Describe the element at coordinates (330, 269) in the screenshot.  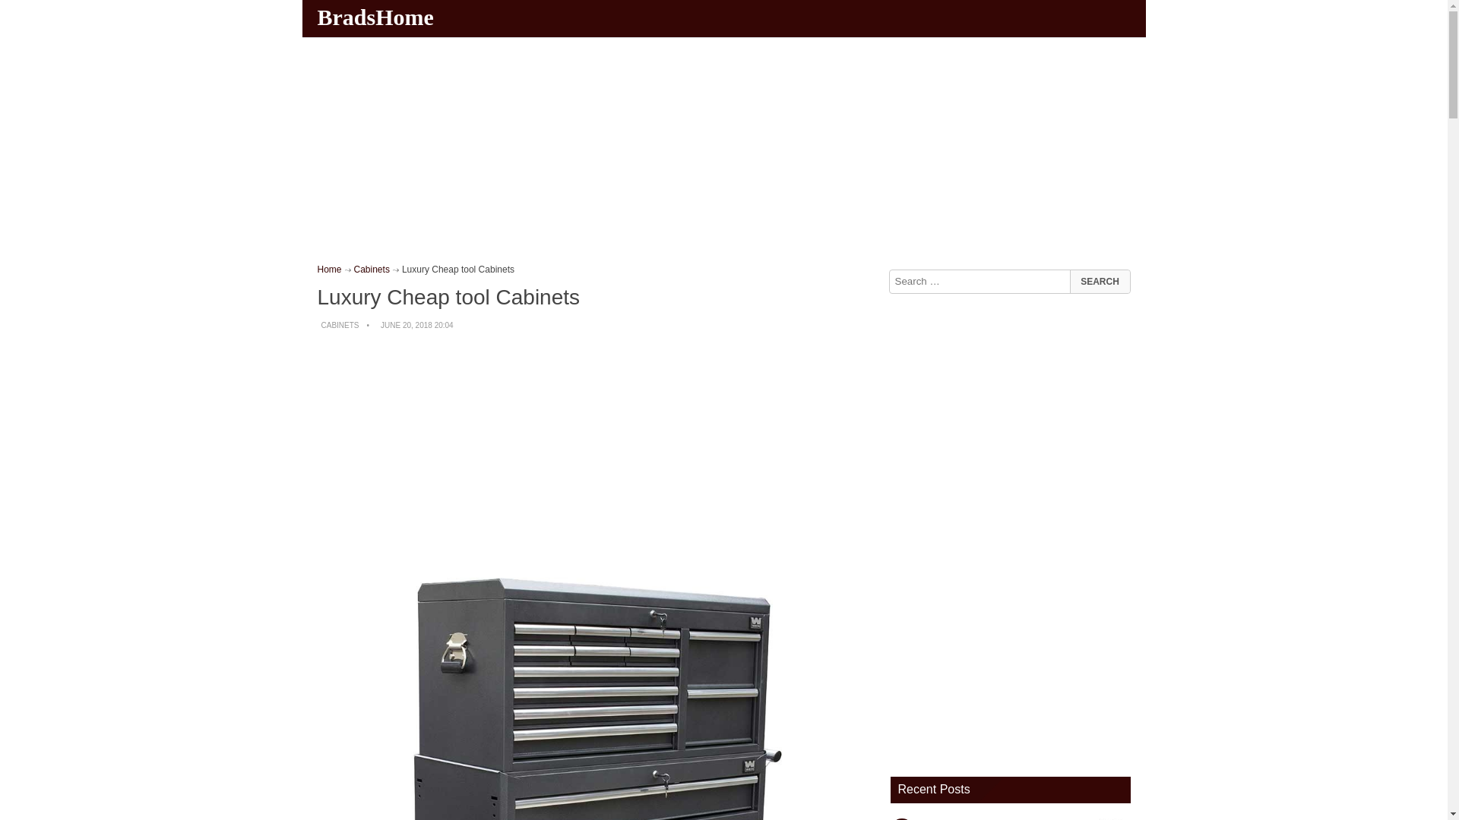
I see `Home` at that location.